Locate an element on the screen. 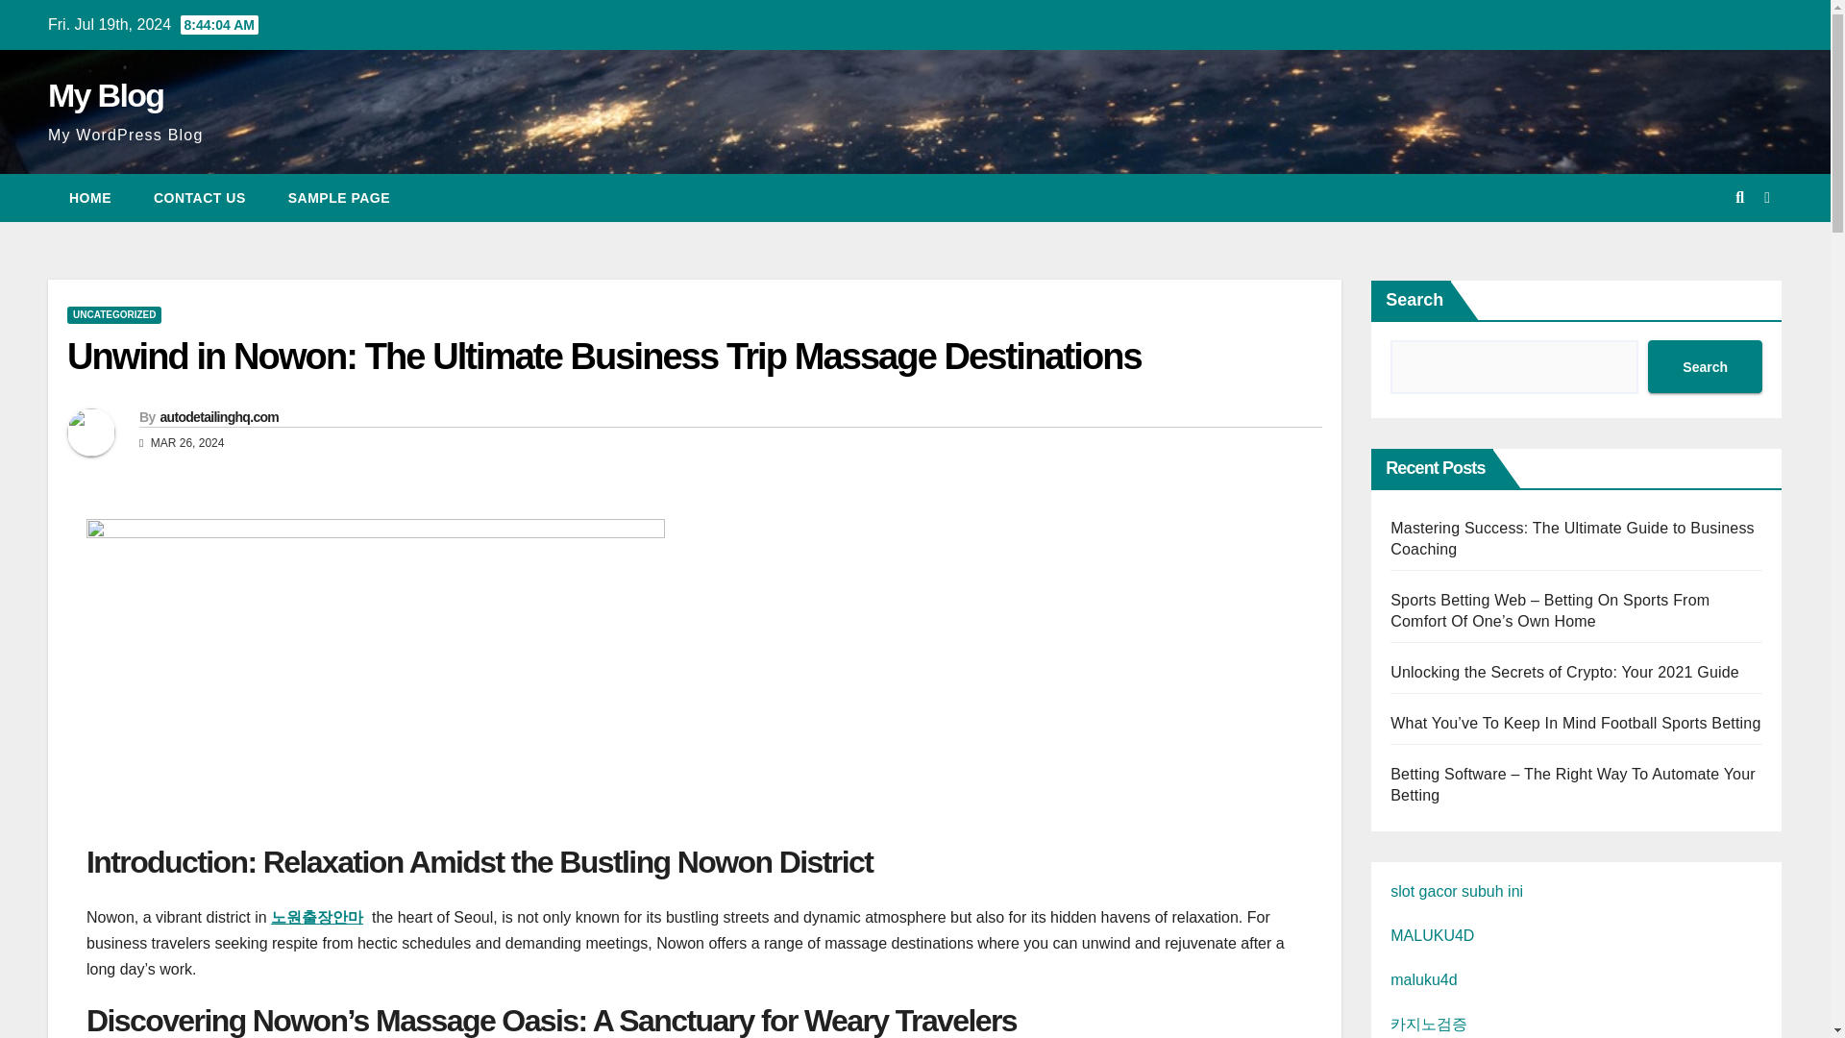 This screenshot has width=1845, height=1038. autodetailinghq.com is located at coordinates (218, 416).